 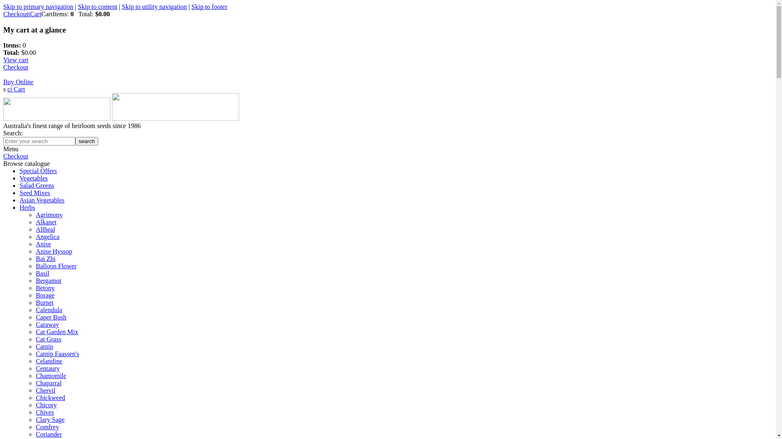 I want to click on Allheal, so click(x=46, y=229).